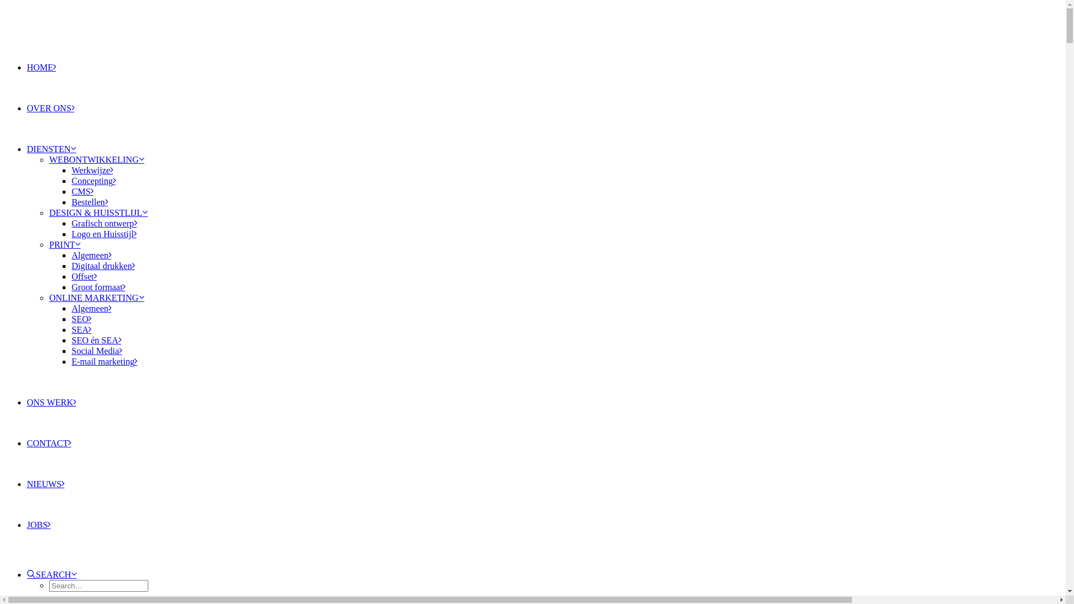 The image size is (1074, 604). Describe the element at coordinates (104, 234) in the screenshot. I see `Logo en Huisstijl` at that location.